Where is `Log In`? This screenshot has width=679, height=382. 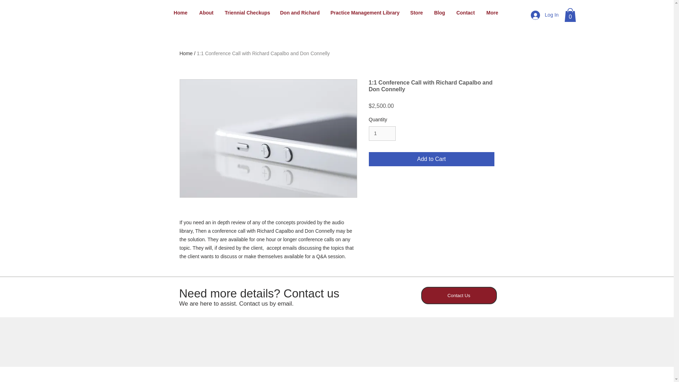
Log In is located at coordinates (545, 15).